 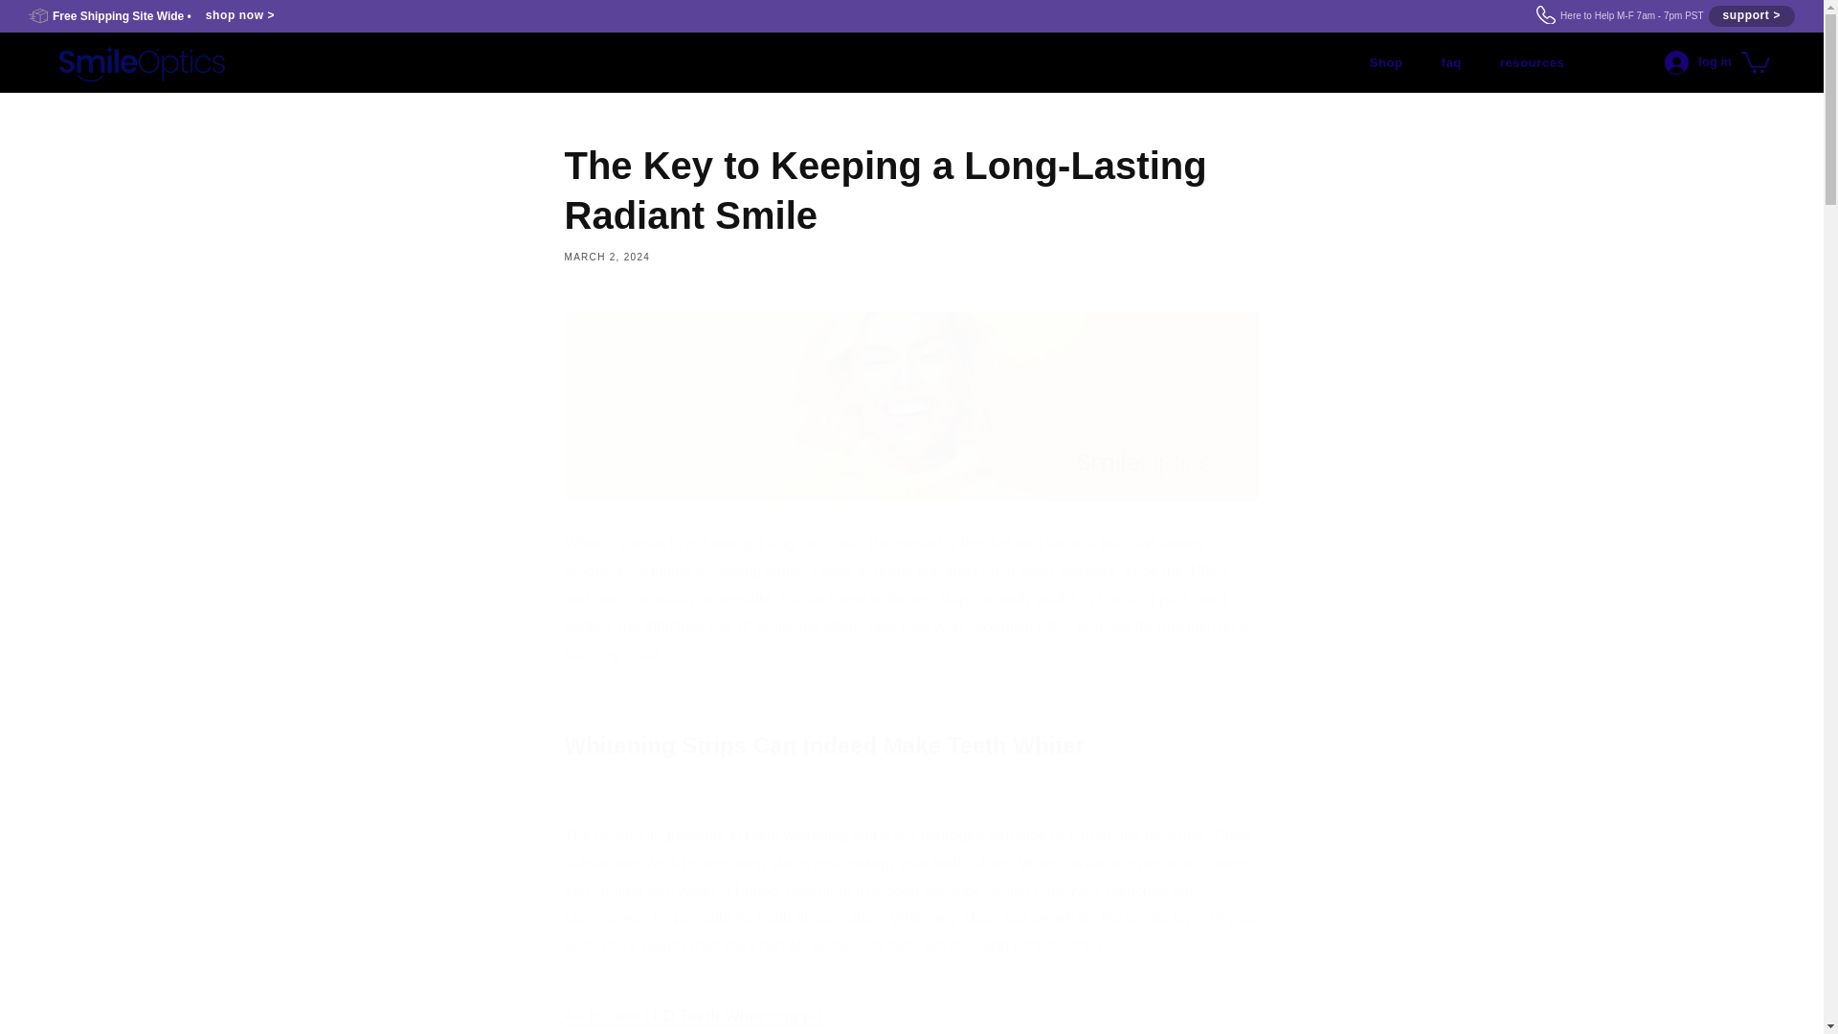 I want to click on cart, so click(x=1451, y=63).